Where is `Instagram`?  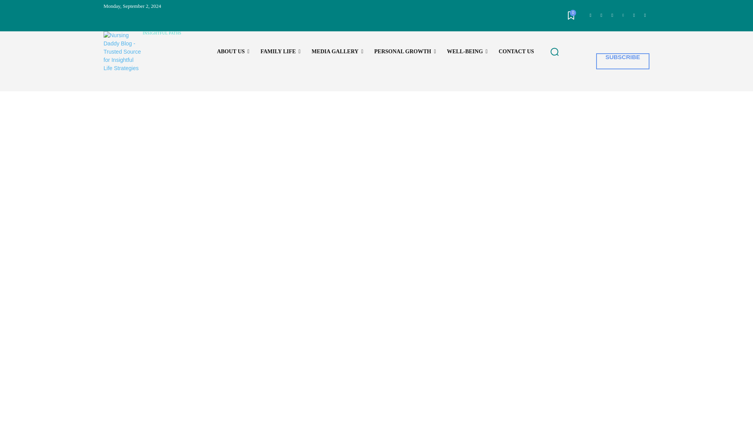
Instagram is located at coordinates (602, 15).